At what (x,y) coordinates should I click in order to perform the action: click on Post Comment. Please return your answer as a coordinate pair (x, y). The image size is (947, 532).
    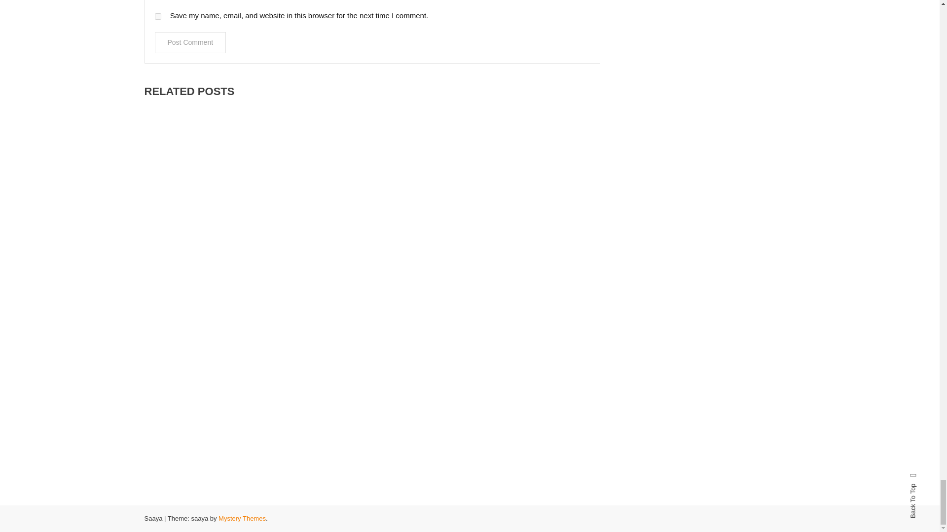
    Looking at the image, I should click on (190, 42).